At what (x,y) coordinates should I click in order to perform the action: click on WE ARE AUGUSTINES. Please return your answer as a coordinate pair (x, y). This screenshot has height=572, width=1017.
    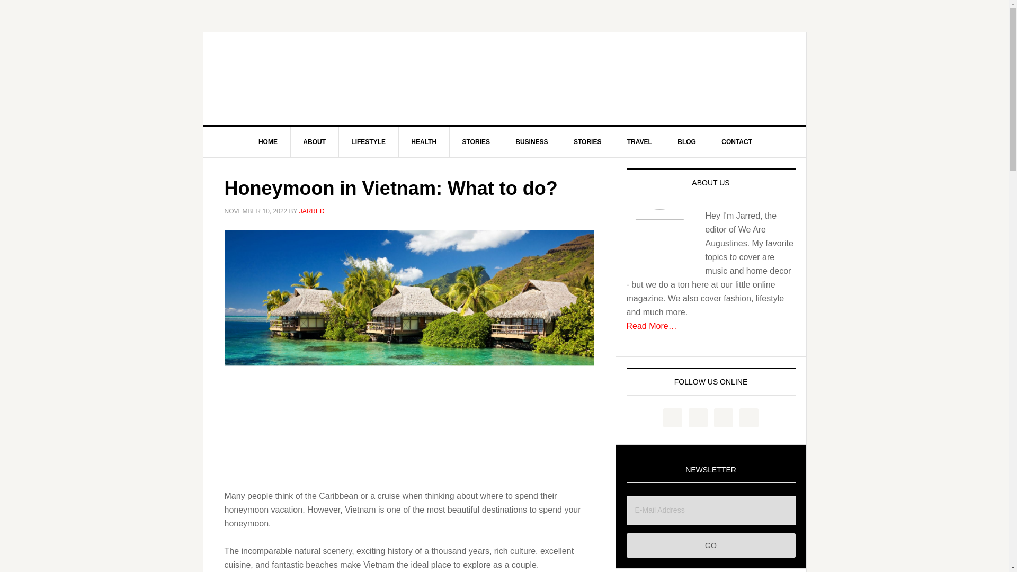
    Looking at the image, I should click on (505, 78).